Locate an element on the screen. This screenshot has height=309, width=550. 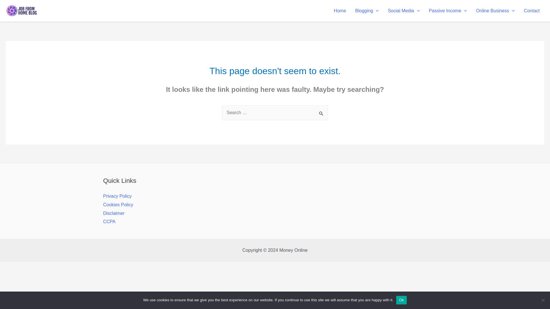
Online Business is located at coordinates (495, 11).